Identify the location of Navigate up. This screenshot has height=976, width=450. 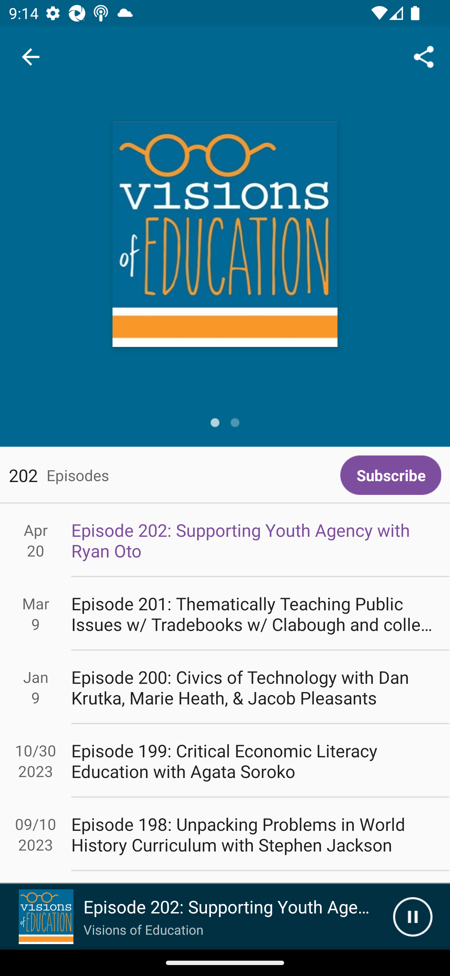
(31, 57).